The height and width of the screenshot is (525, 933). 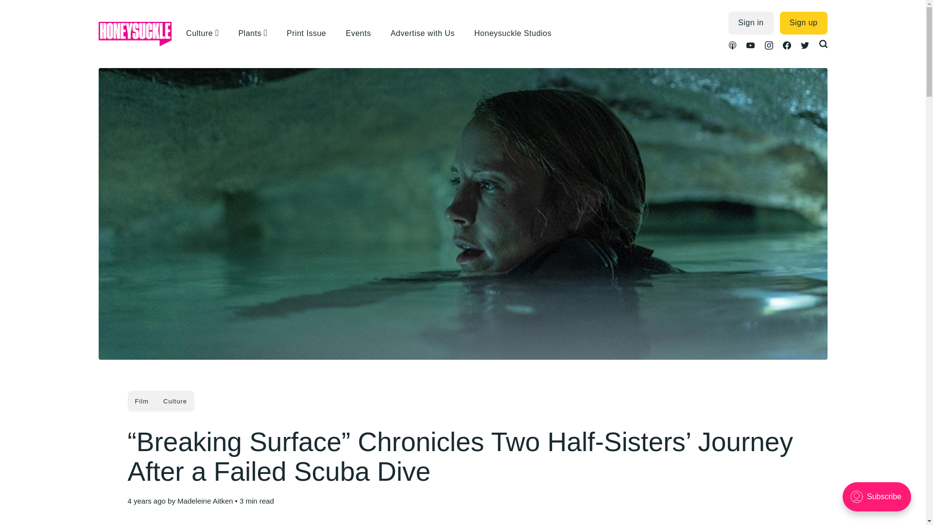 I want to click on Advertise with Us, so click(x=428, y=34).